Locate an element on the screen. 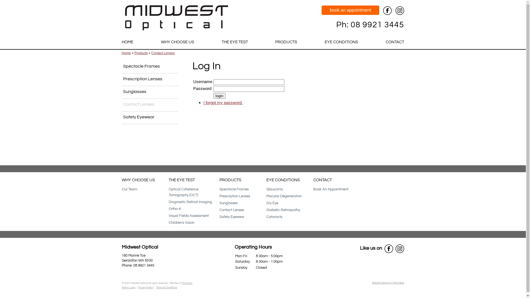  I forgot my password. is located at coordinates (223, 103).